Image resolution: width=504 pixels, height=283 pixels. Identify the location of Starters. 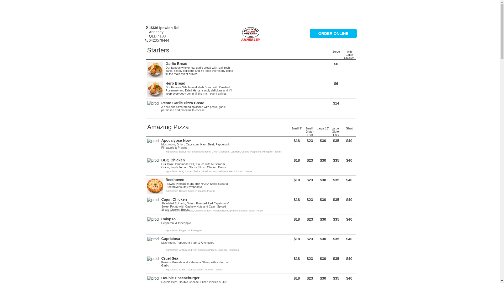
(158, 50).